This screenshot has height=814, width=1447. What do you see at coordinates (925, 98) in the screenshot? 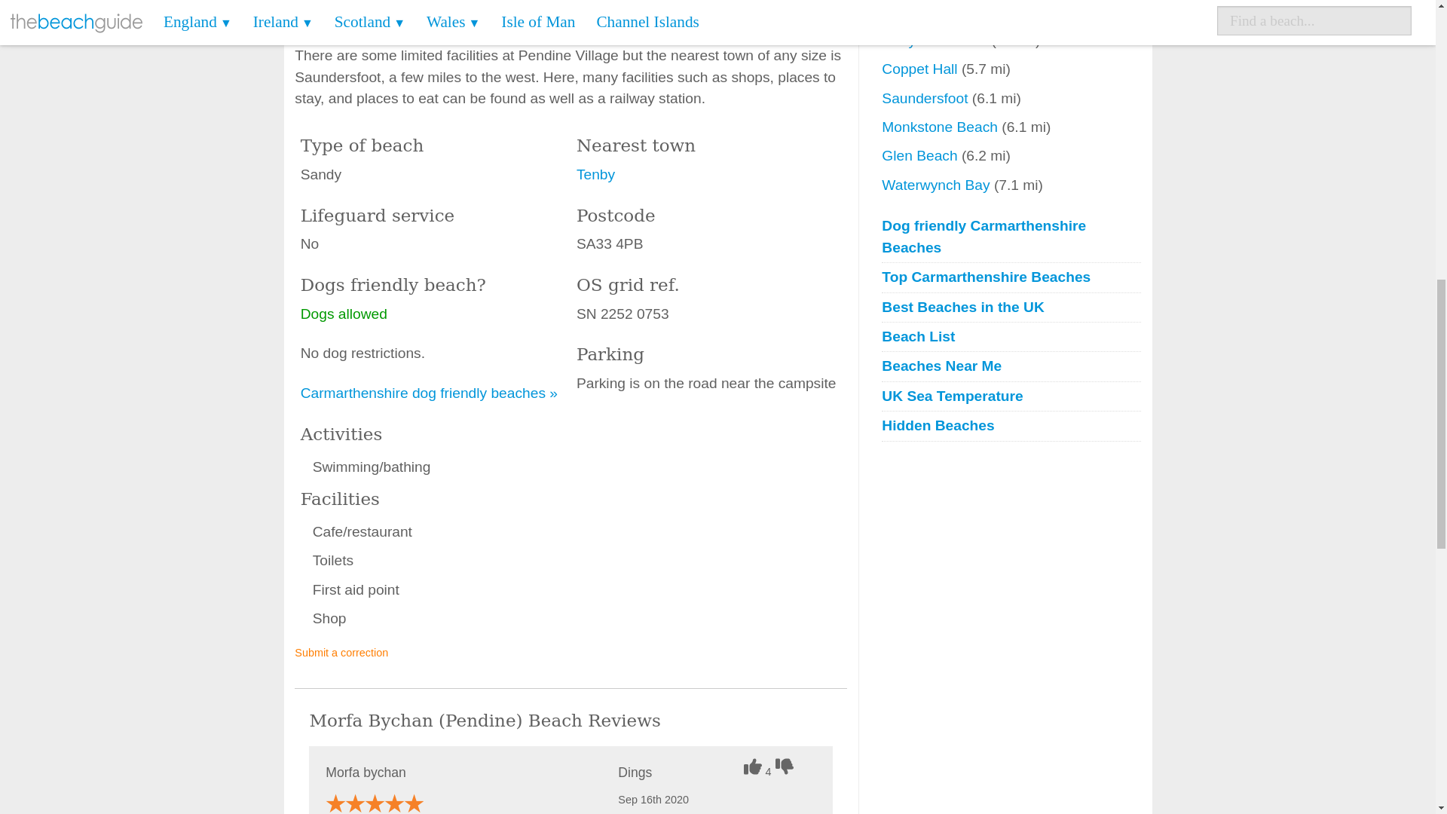
I see `Saundersfoot` at bounding box center [925, 98].